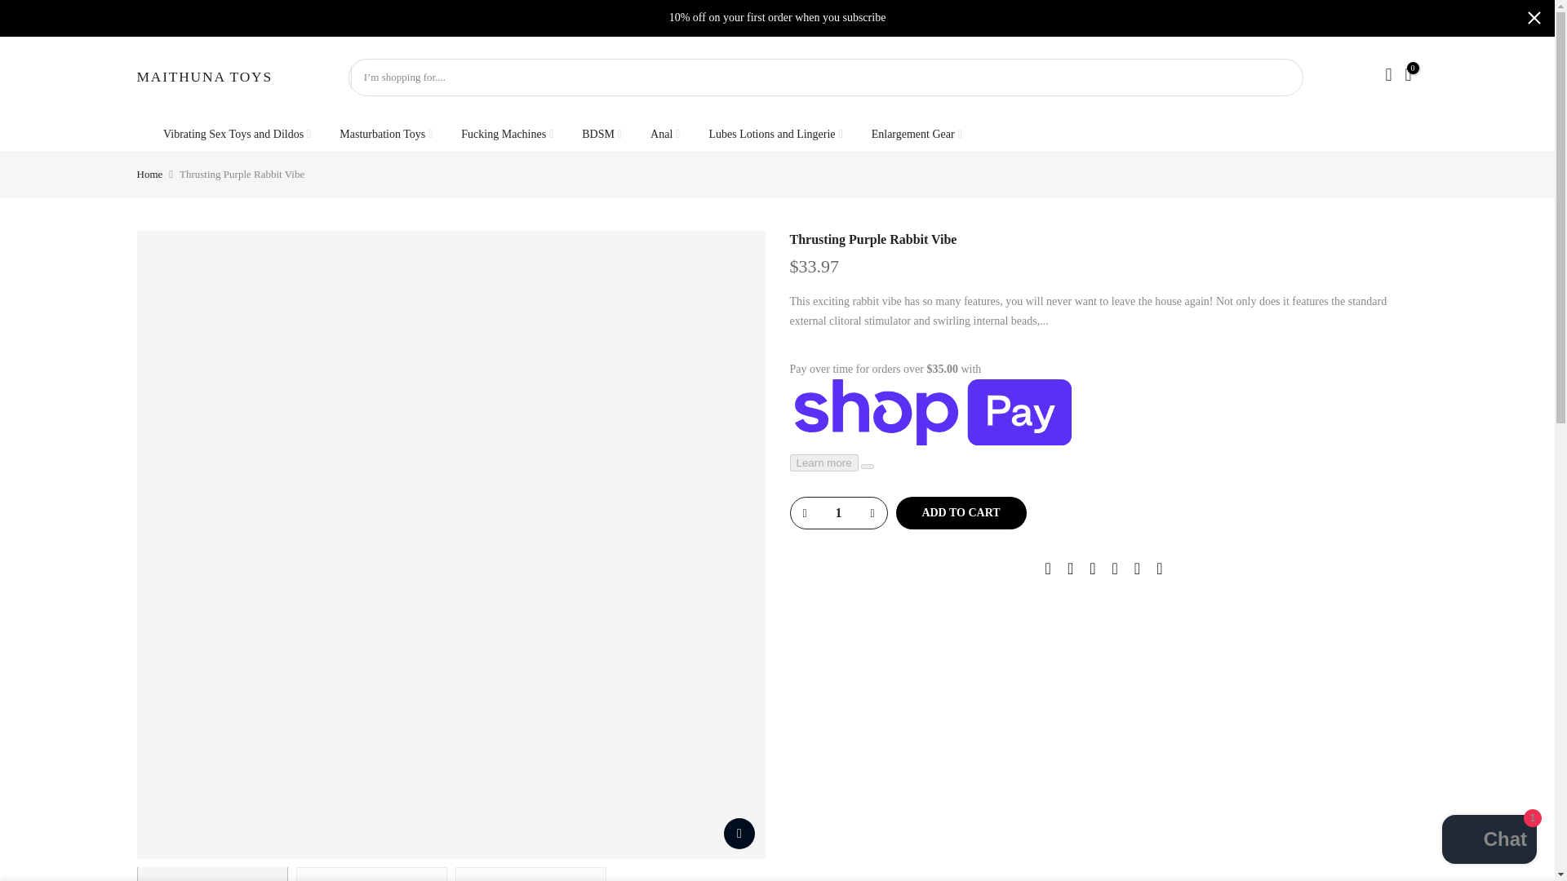  I want to click on Vibrating Sex Toys and Dildos, so click(237, 133).